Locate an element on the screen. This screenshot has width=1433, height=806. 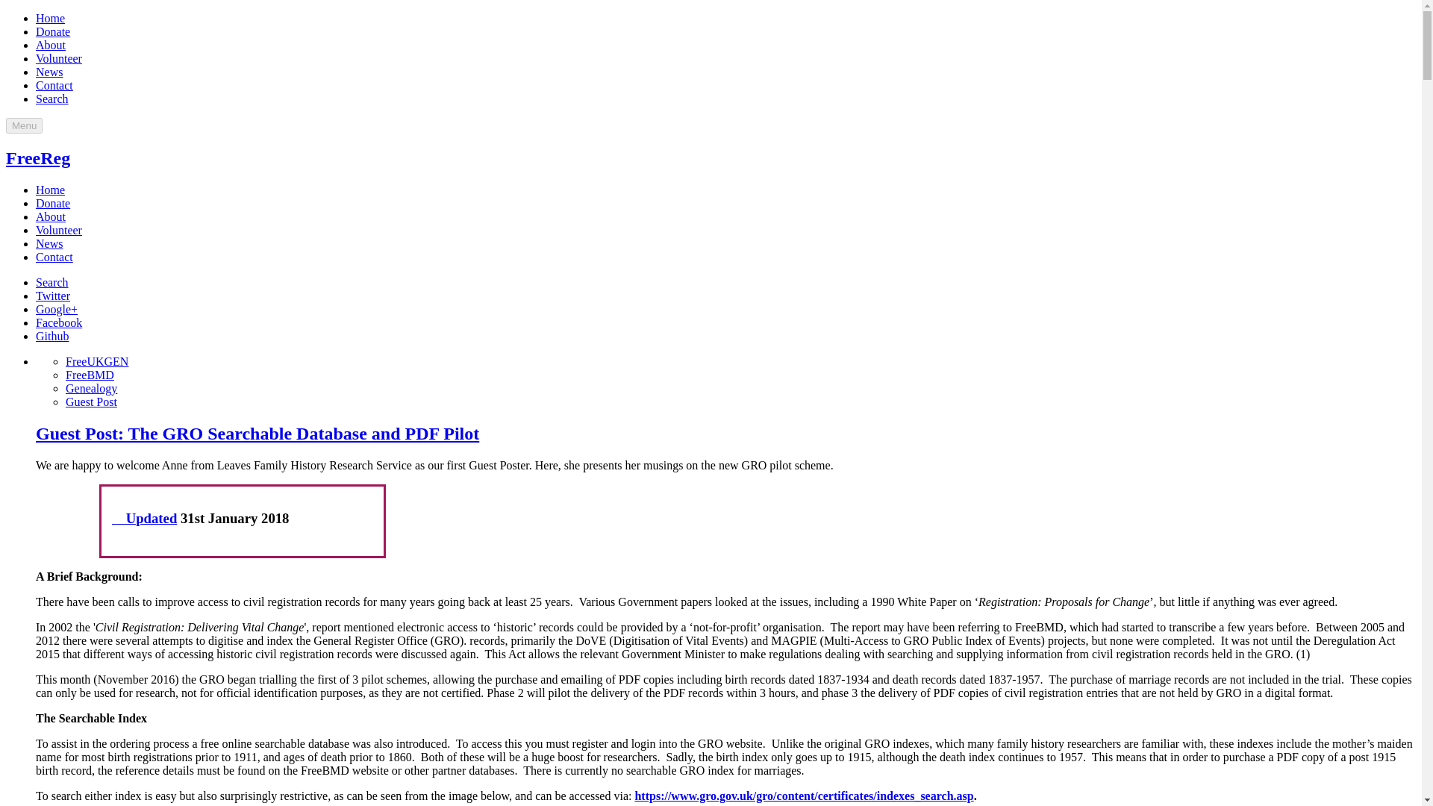
Volunteer is located at coordinates (58, 58).